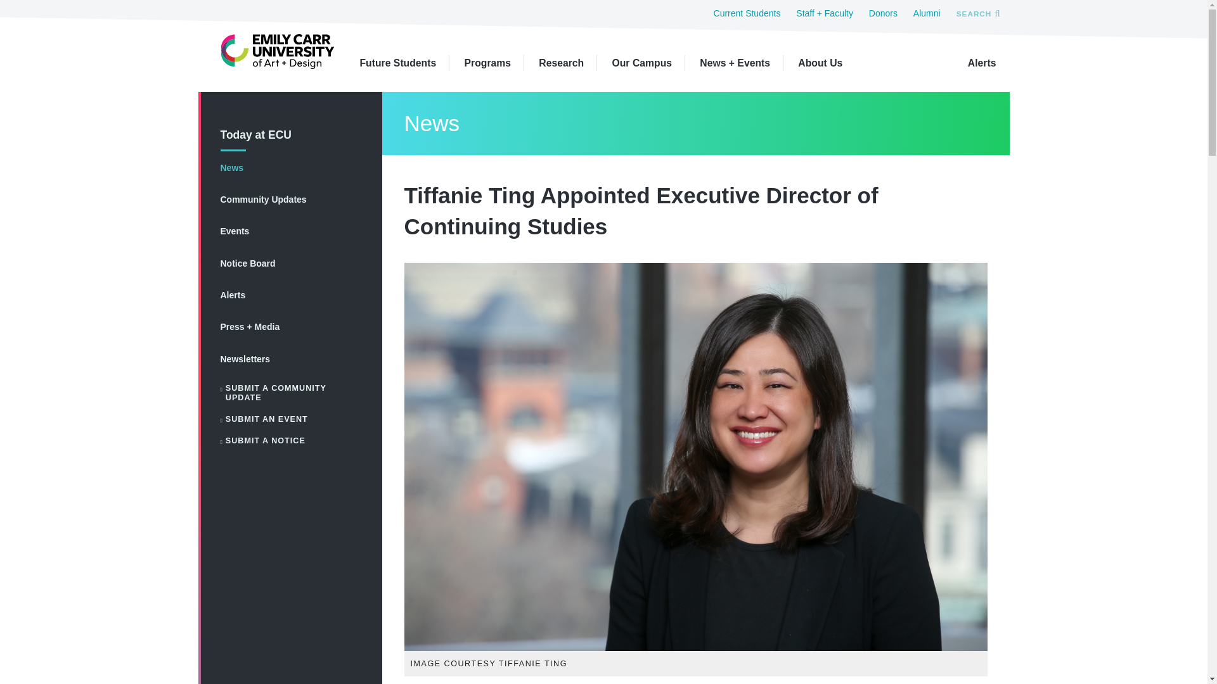  I want to click on Donors, so click(883, 13).